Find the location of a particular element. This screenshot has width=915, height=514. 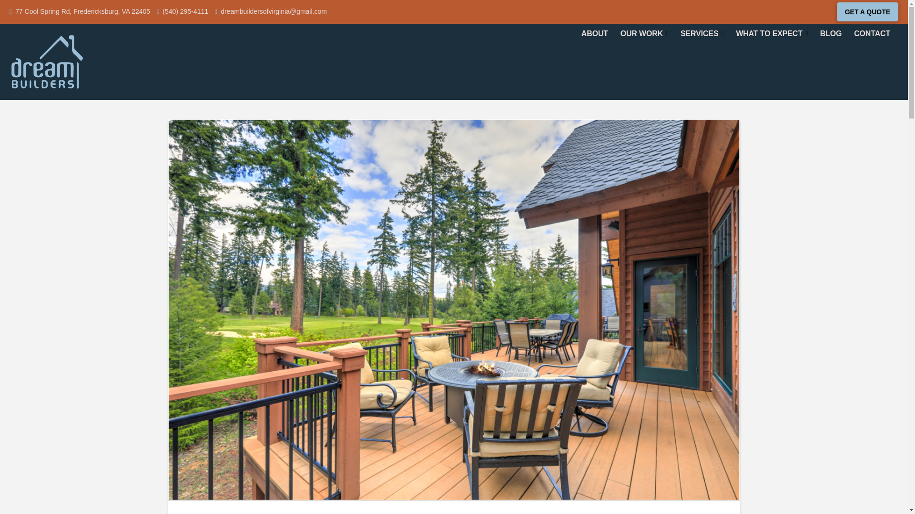

OUR WORK is located at coordinates (644, 33).